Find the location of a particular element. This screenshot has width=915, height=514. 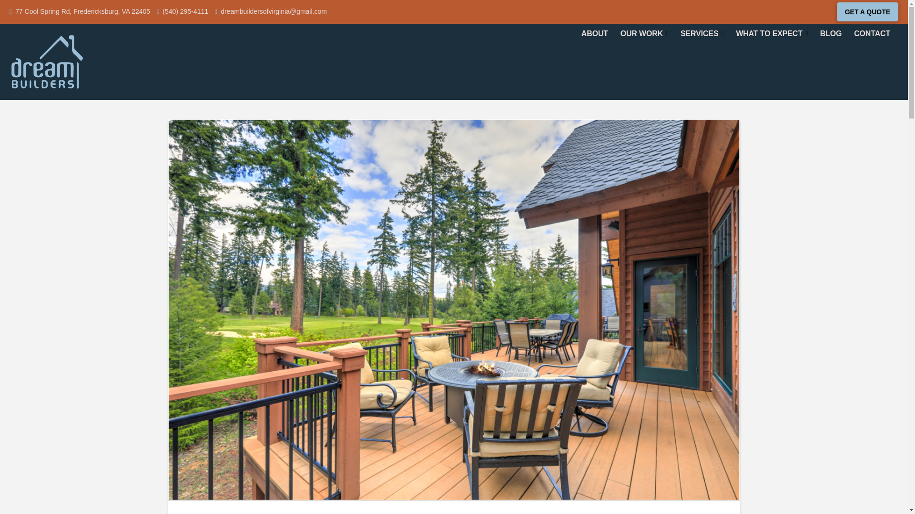

OUR WORK is located at coordinates (644, 33).